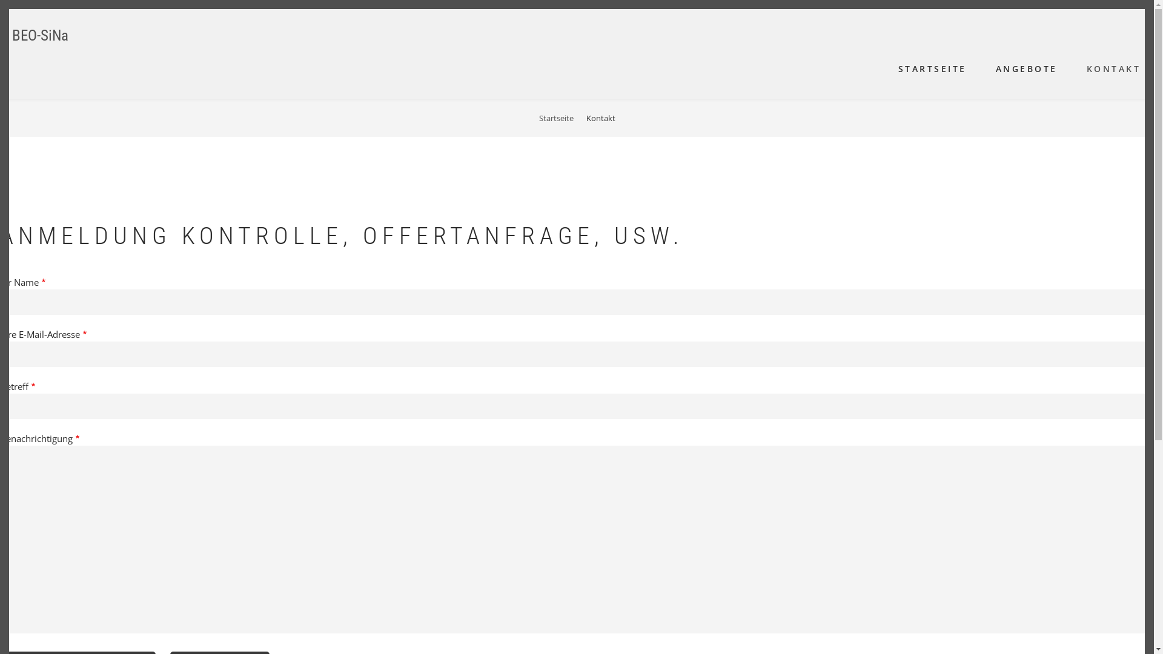 The width and height of the screenshot is (1163, 654). What do you see at coordinates (933, 69) in the screenshot?
I see `STARTSEITE` at bounding box center [933, 69].